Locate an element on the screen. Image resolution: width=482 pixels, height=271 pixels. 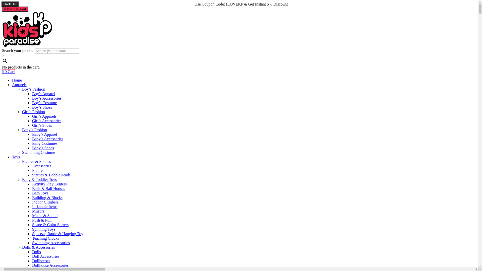
Dollhouses is located at coordinates (41, 261).